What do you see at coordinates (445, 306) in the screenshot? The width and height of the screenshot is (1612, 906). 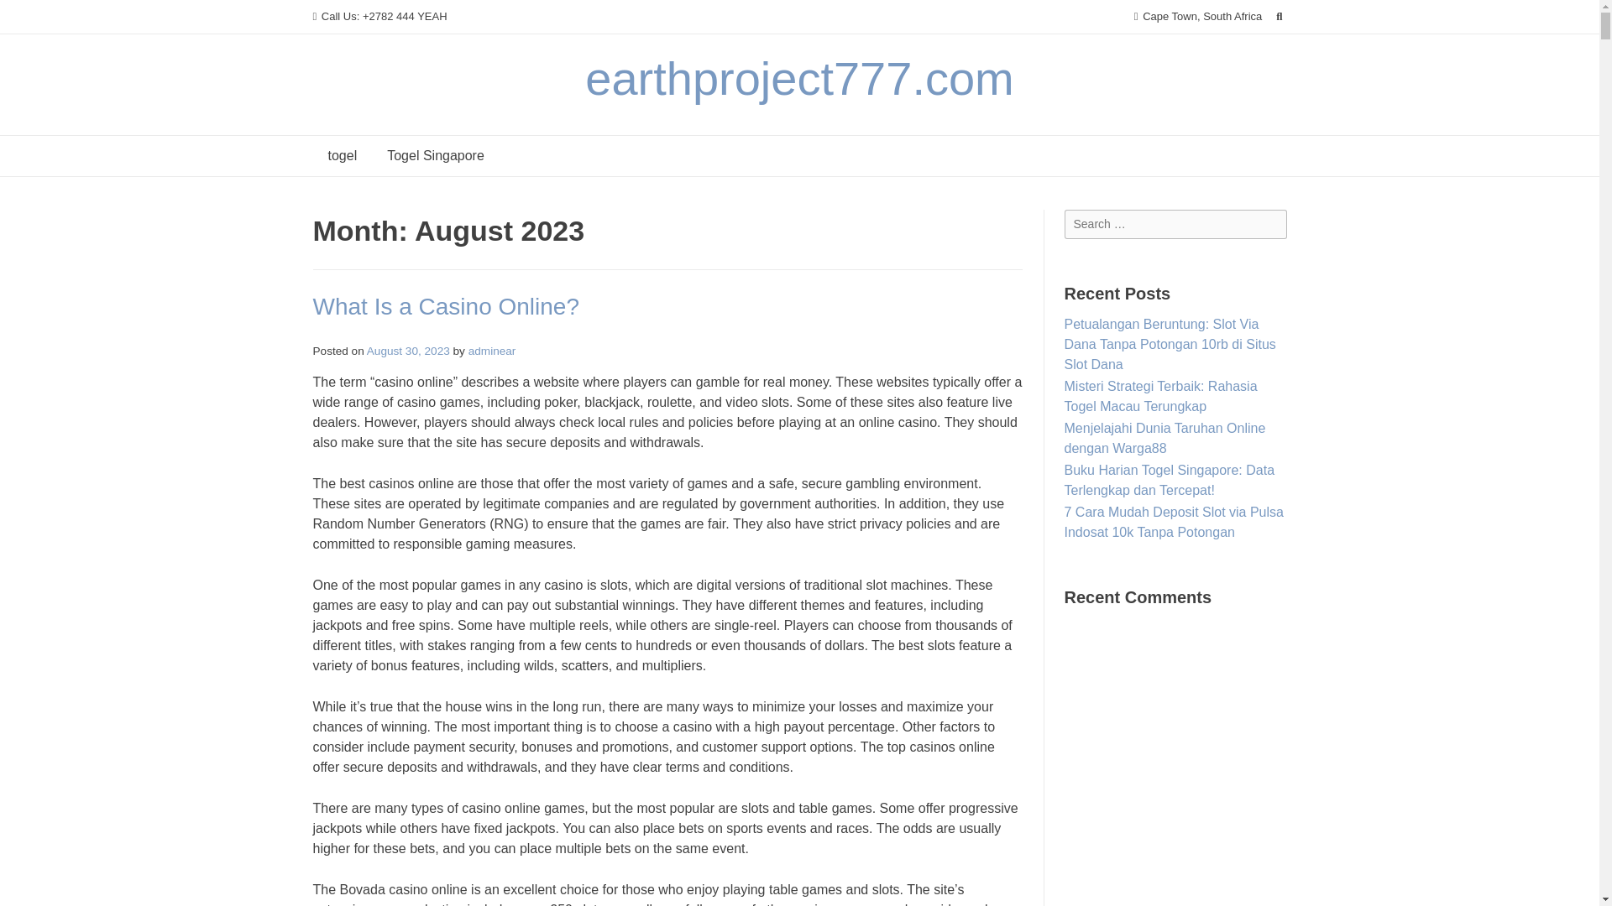 I see `What Is a Casino Online?` at bounding box center [445, 306].